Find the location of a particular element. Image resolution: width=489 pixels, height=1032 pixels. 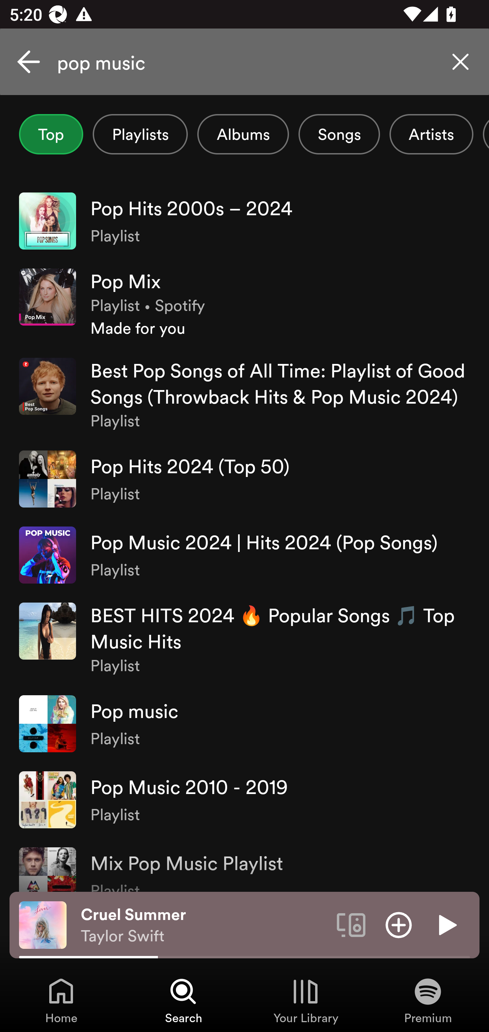

Pop Hits 2024 (Top 50) Playlist is located at coordinates (244, 479).